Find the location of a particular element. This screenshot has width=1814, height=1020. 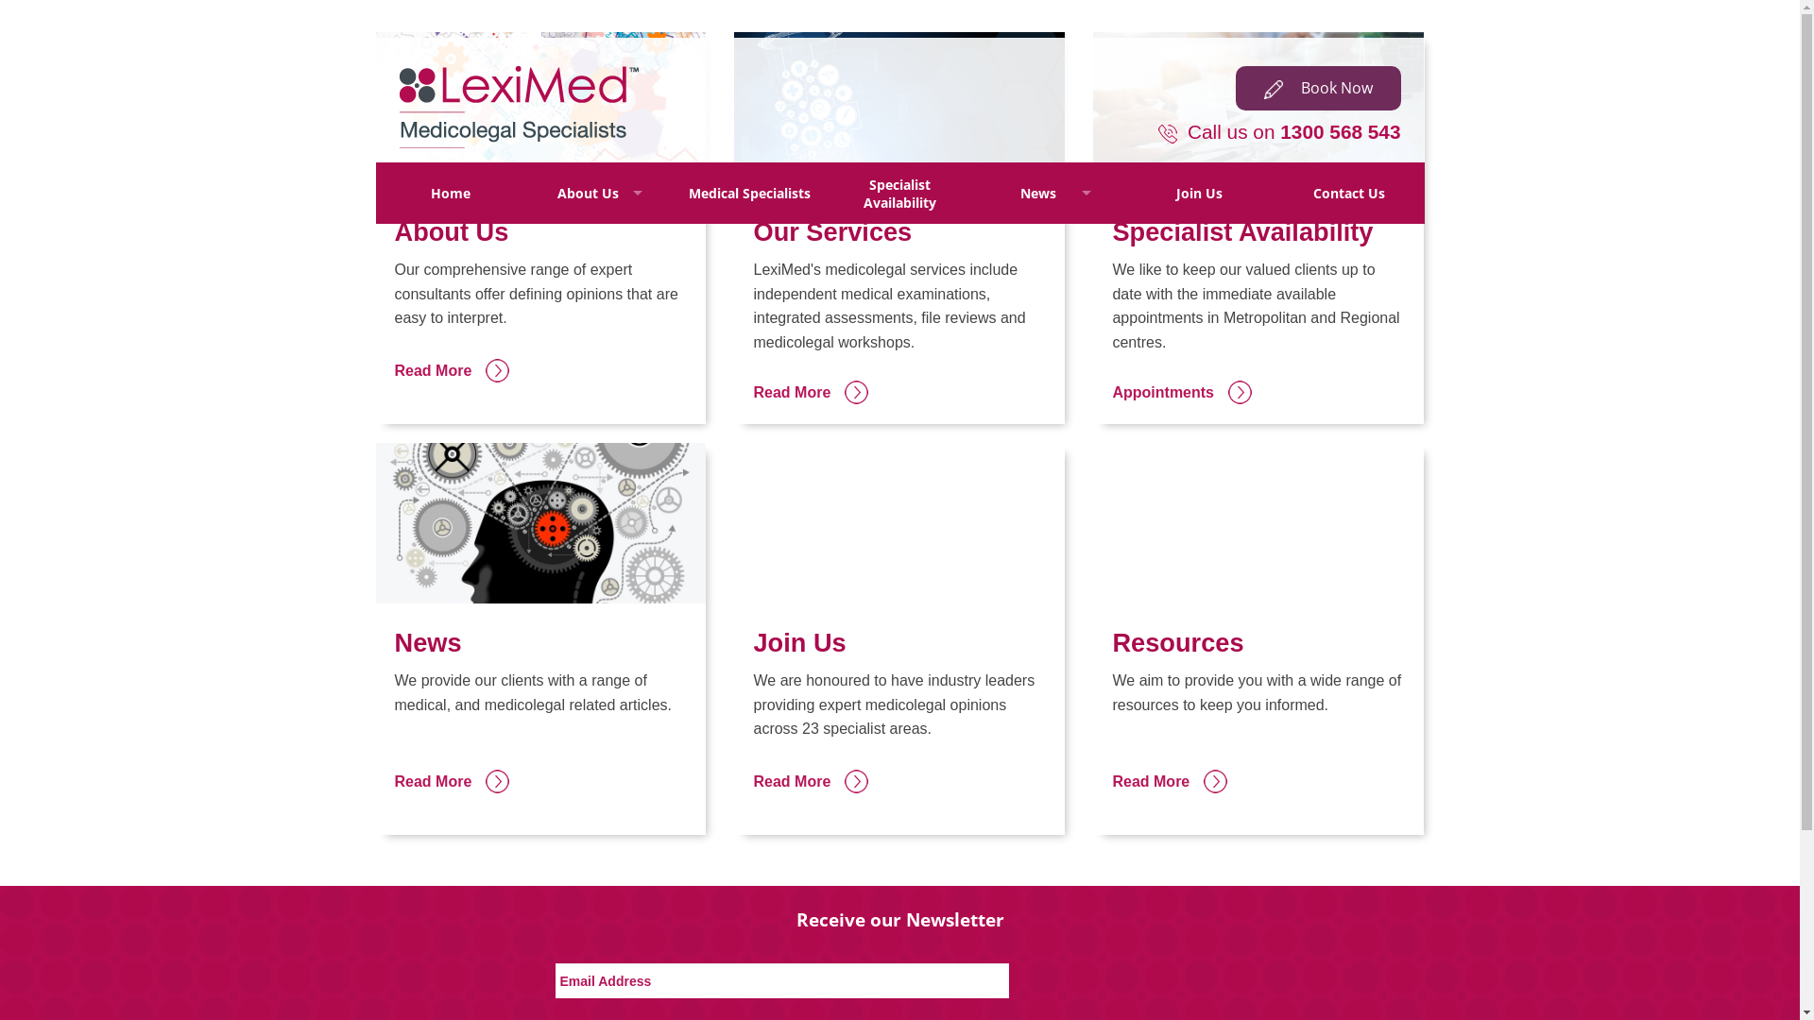

Read More is located at coordinates (541, 368).